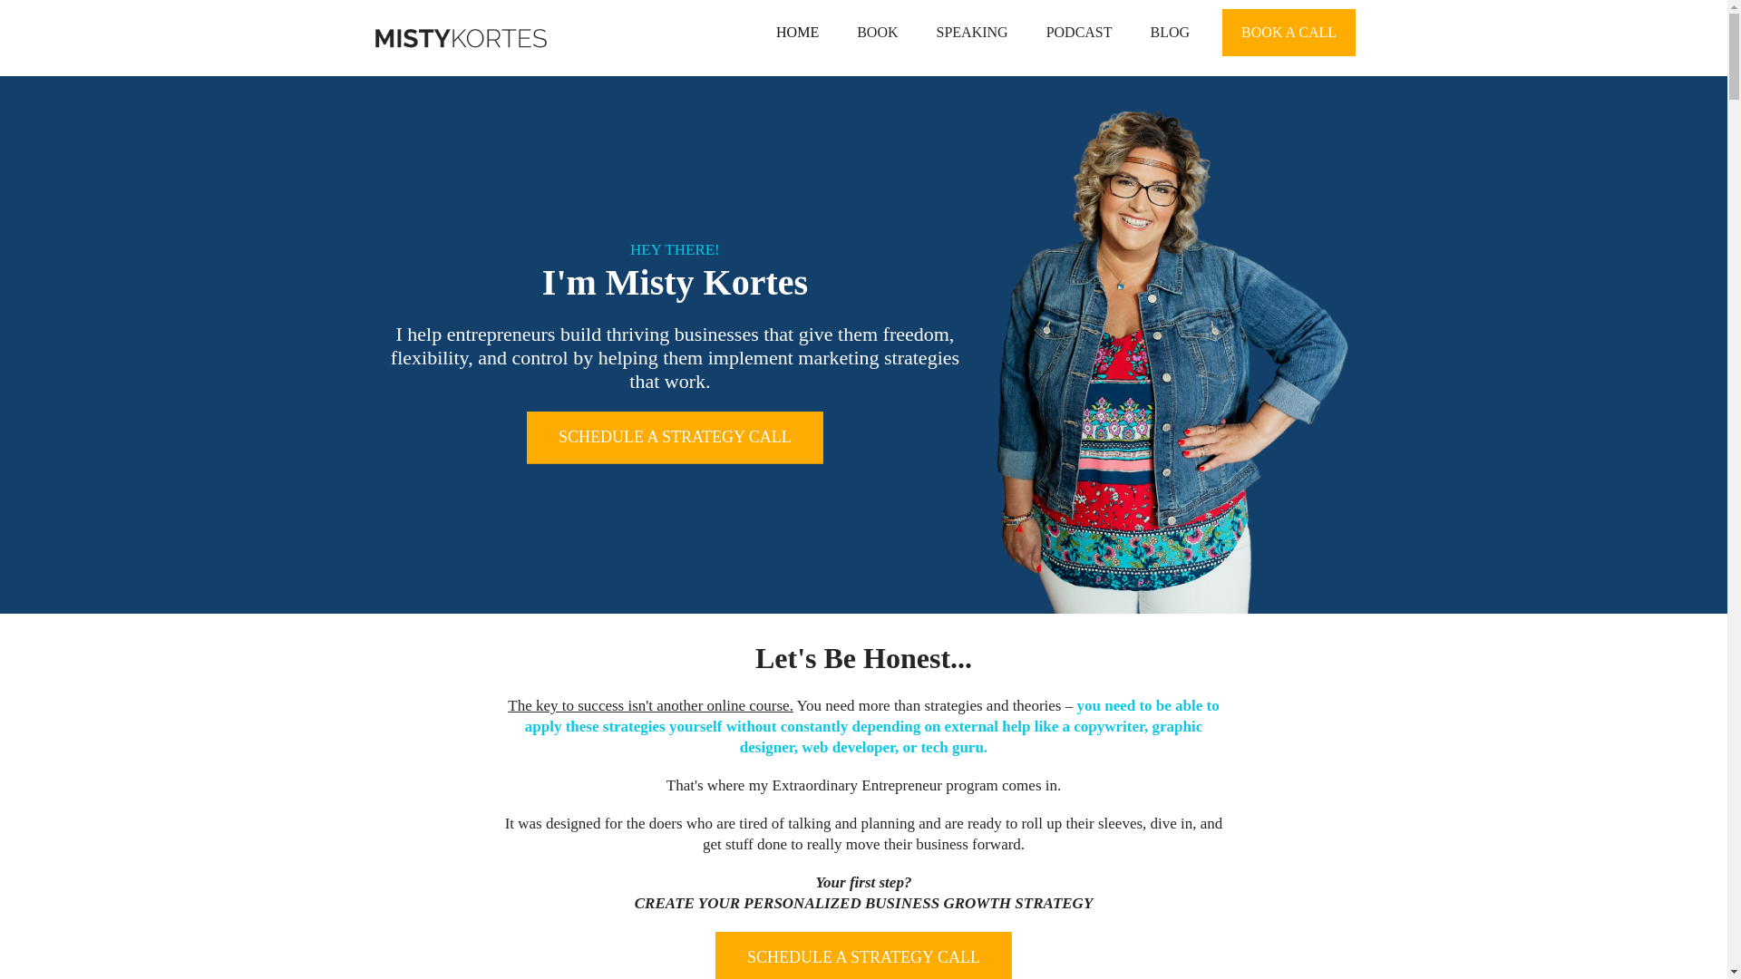  Describe the element at coordinates (797, 33) in the screenshot. I see `HOME` at that location.